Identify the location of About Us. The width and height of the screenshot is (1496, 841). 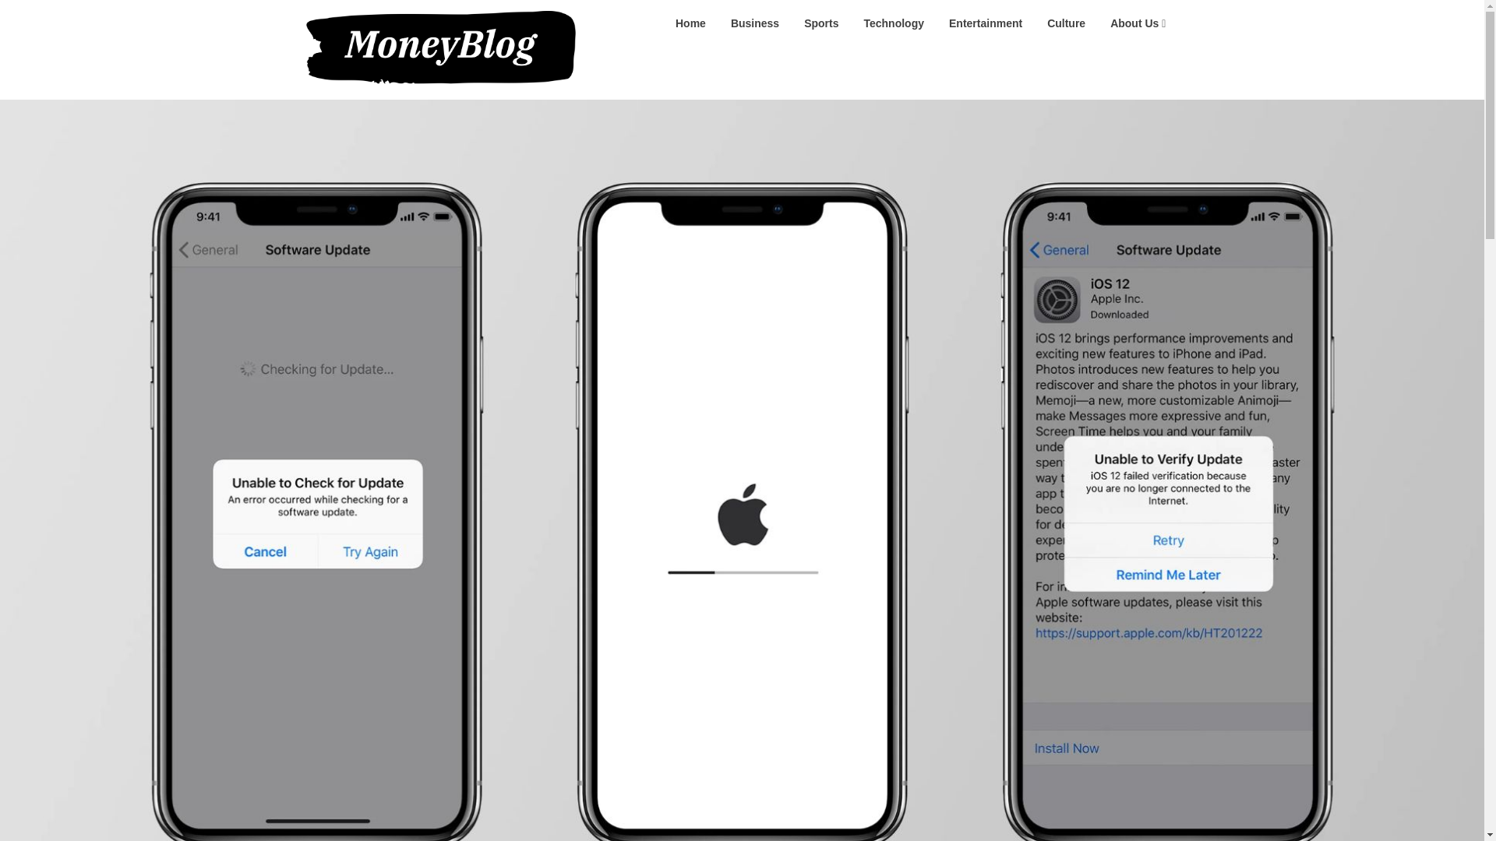
(1138, 23).